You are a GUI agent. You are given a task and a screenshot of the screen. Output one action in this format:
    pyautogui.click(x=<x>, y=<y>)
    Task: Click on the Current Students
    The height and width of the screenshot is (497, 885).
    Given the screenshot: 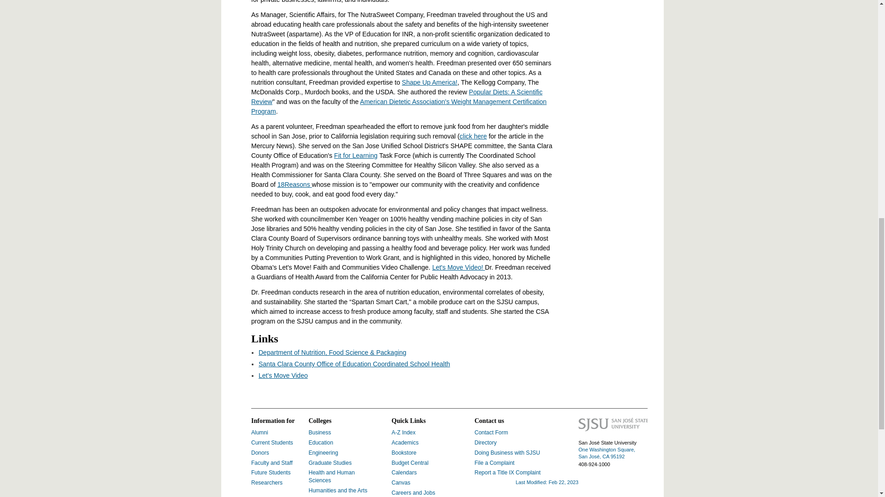 What is the action you would take?
    pyautogui.click(x=272, y=442)
    